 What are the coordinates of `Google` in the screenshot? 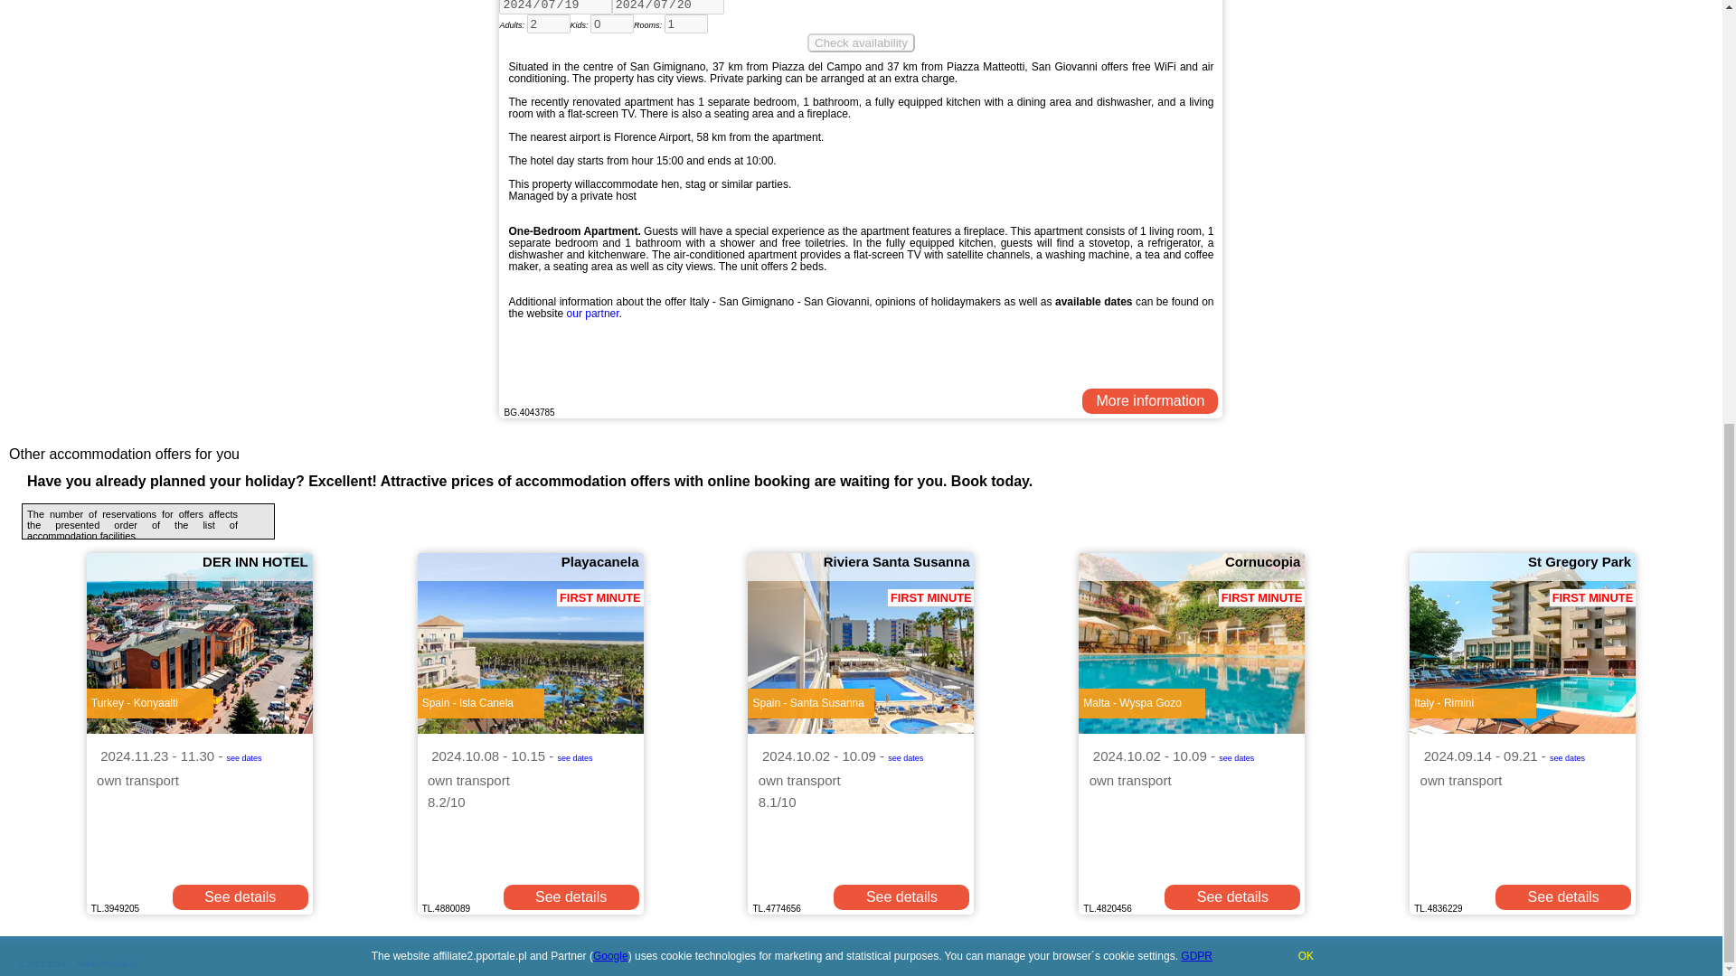 It's located at (611, 211).